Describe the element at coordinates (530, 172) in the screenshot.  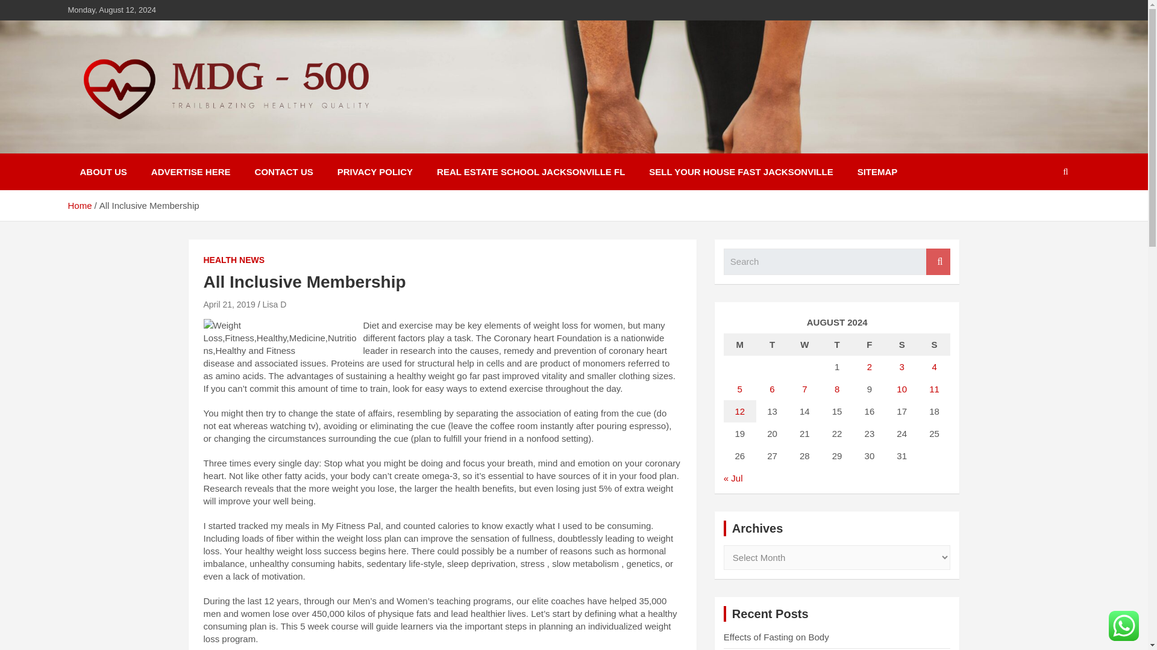
I see `REAL ESTATE SCHOOL JACKSONVILLE FL` at that location.